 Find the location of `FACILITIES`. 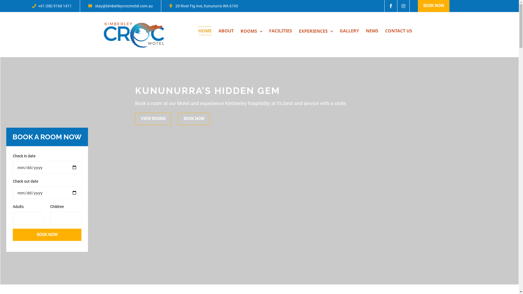

FACILITIES is located at coordinates (281, 31).